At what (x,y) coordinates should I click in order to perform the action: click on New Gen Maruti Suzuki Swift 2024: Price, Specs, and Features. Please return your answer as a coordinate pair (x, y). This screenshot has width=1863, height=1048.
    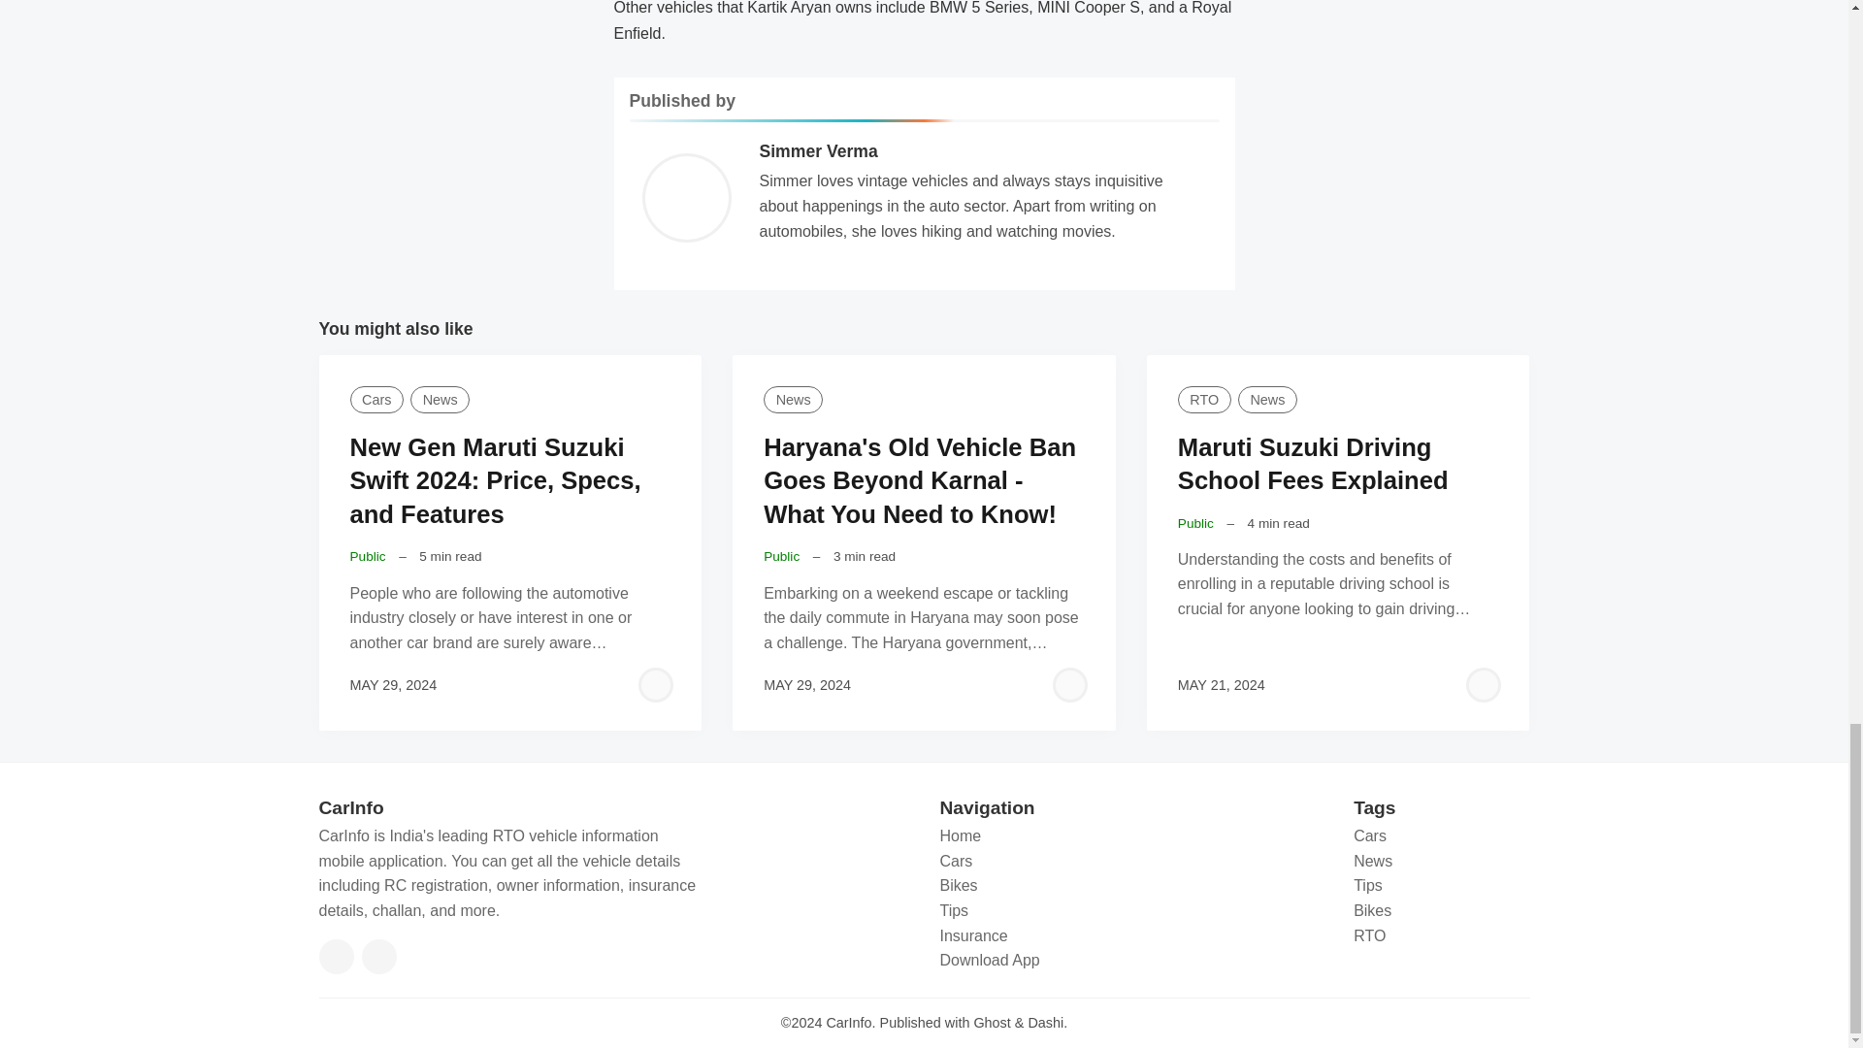
    Looking at the image, I should click on (495, 481).